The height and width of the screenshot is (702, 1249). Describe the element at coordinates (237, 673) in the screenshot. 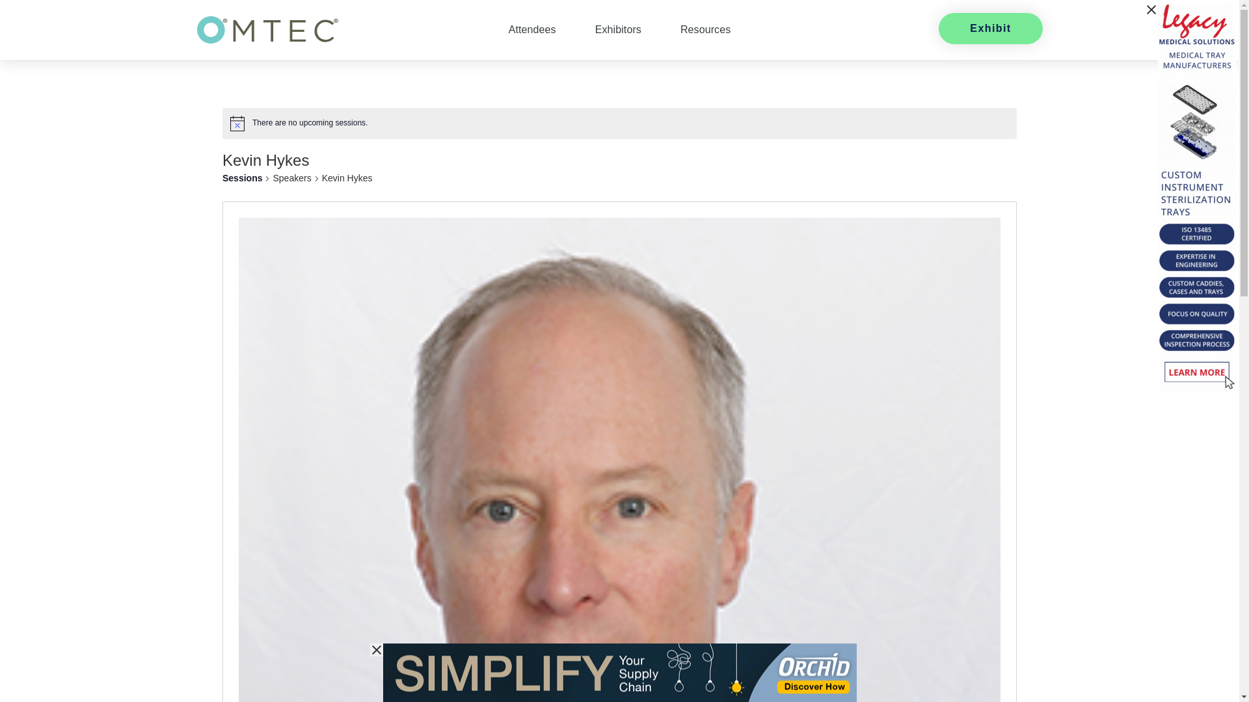

I see `3rd party ad content` at that location.